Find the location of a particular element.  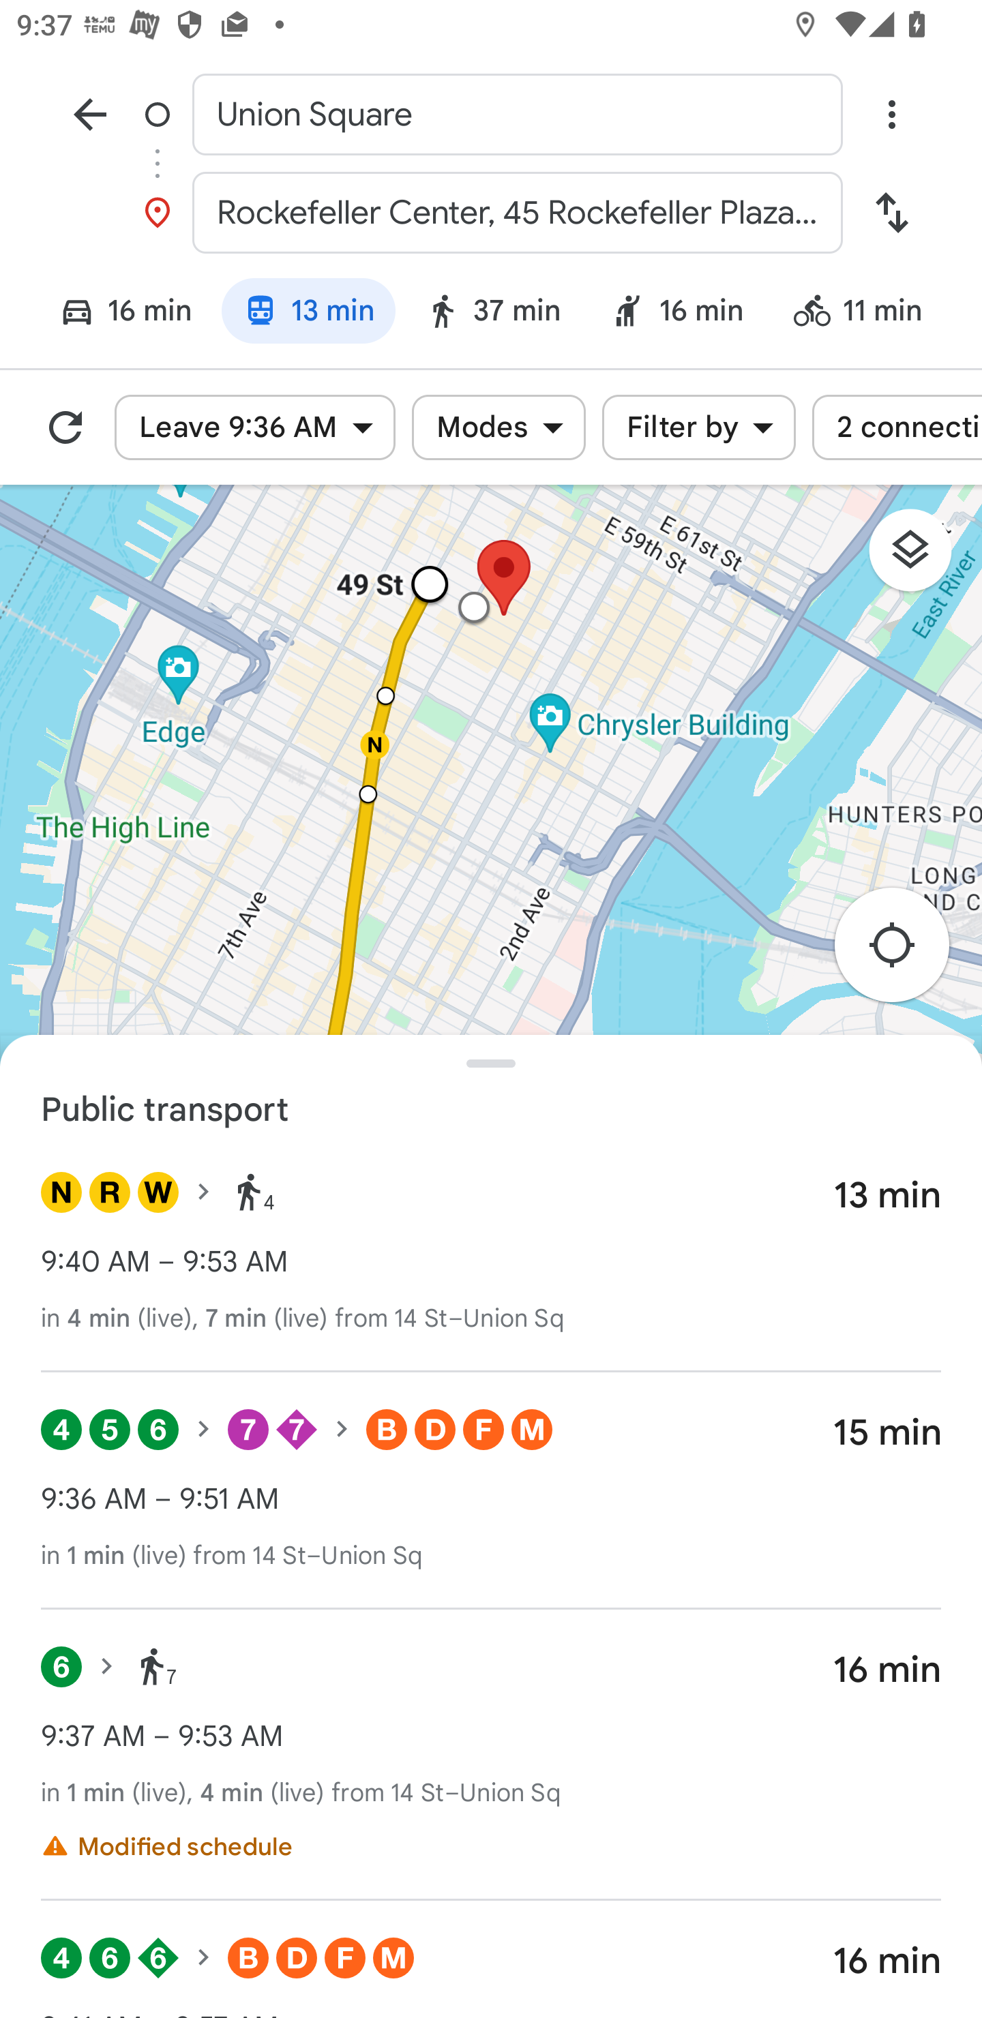

Filter by Filter by Filter by is located at coordinates (698, 427).